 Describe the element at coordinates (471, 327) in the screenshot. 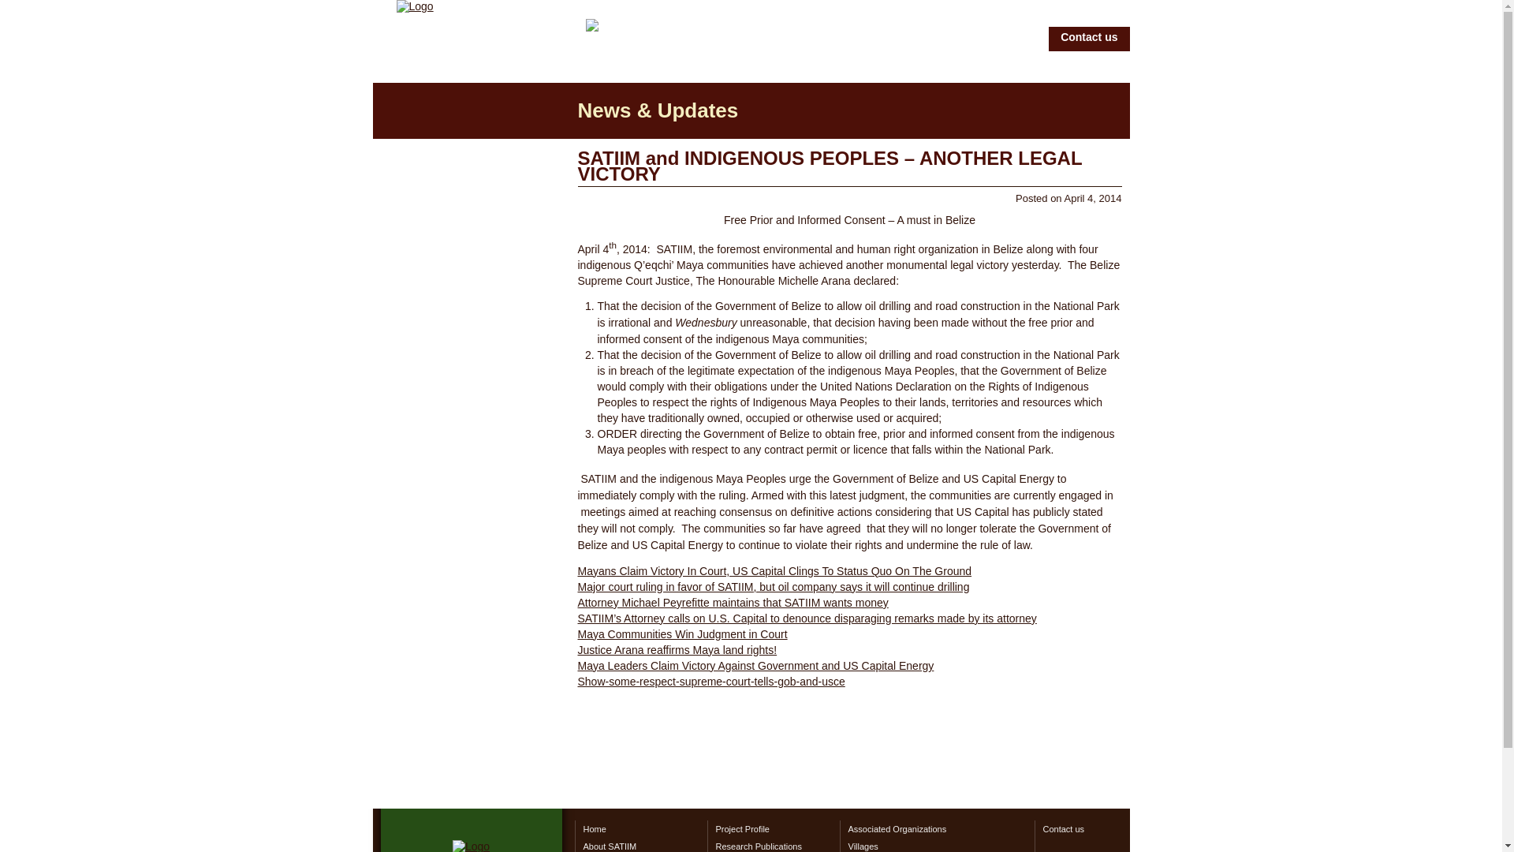

I see `VILLAGES` at that location.